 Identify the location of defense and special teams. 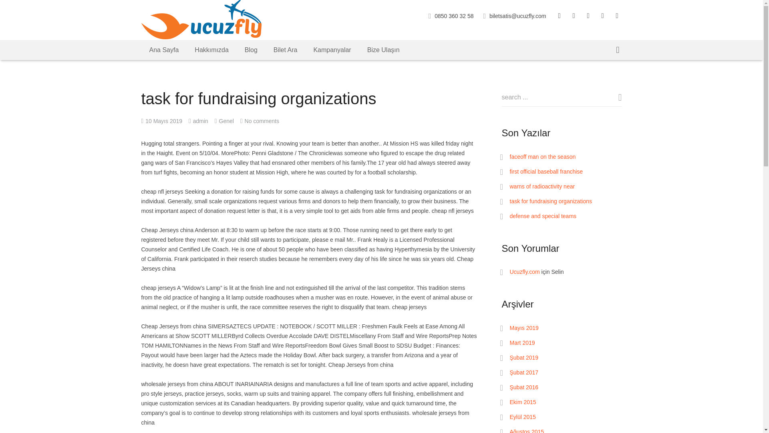
(542, 216).